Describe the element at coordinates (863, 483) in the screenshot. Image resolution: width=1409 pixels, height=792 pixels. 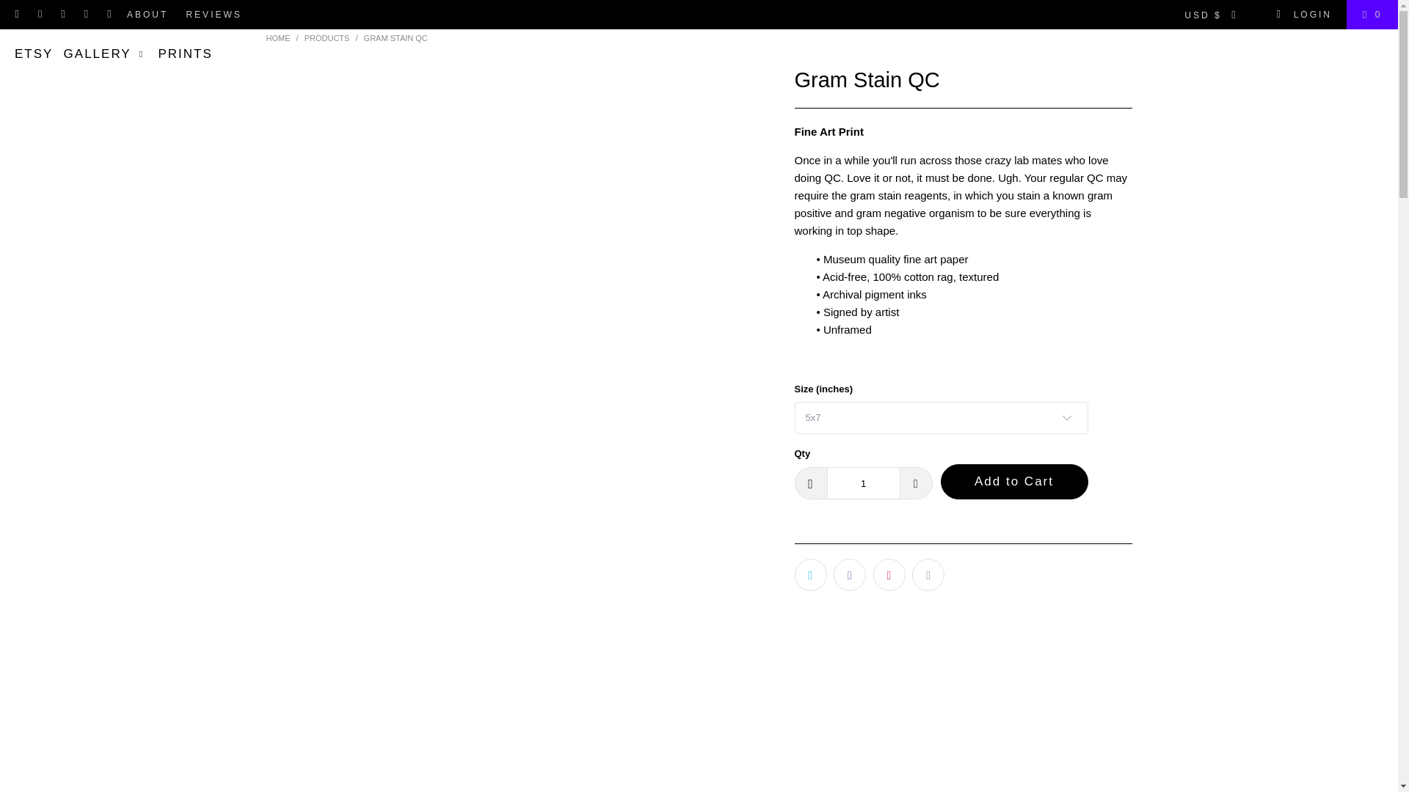
I see `1` at that location.